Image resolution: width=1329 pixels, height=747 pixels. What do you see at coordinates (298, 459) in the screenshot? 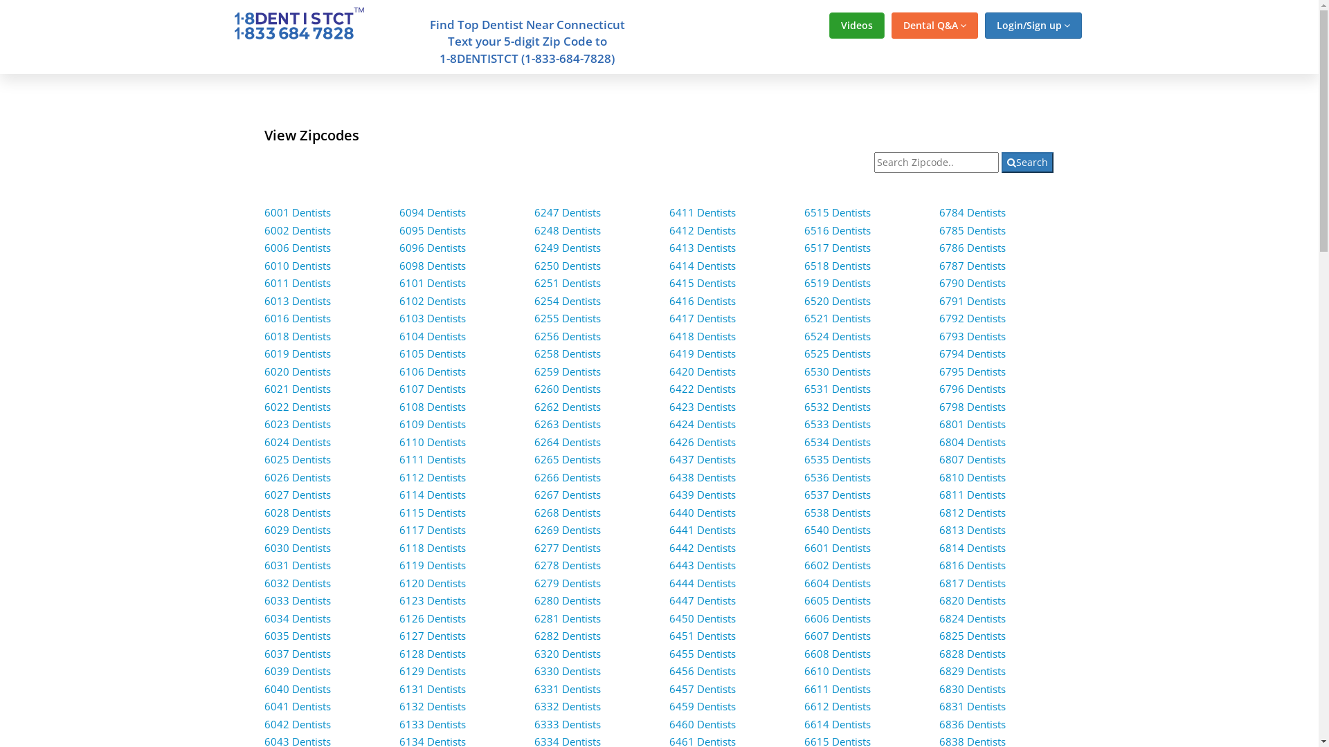
I see `6025 Dentists` at bounding box center [298, 459].